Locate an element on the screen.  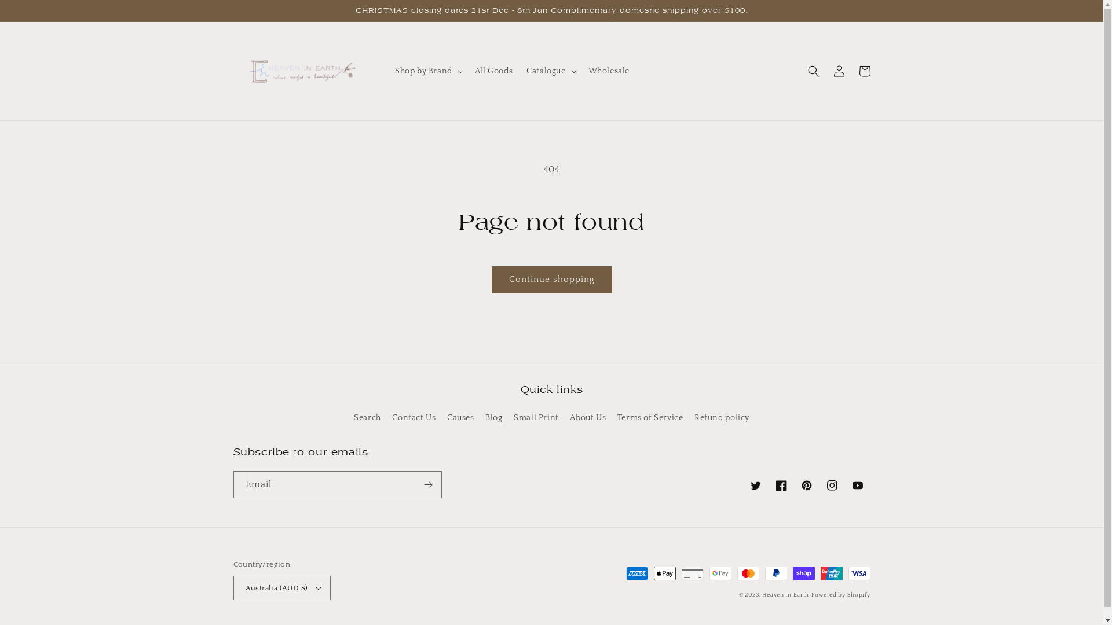
Australia (AUD $) is located at coordinates (281, 588).